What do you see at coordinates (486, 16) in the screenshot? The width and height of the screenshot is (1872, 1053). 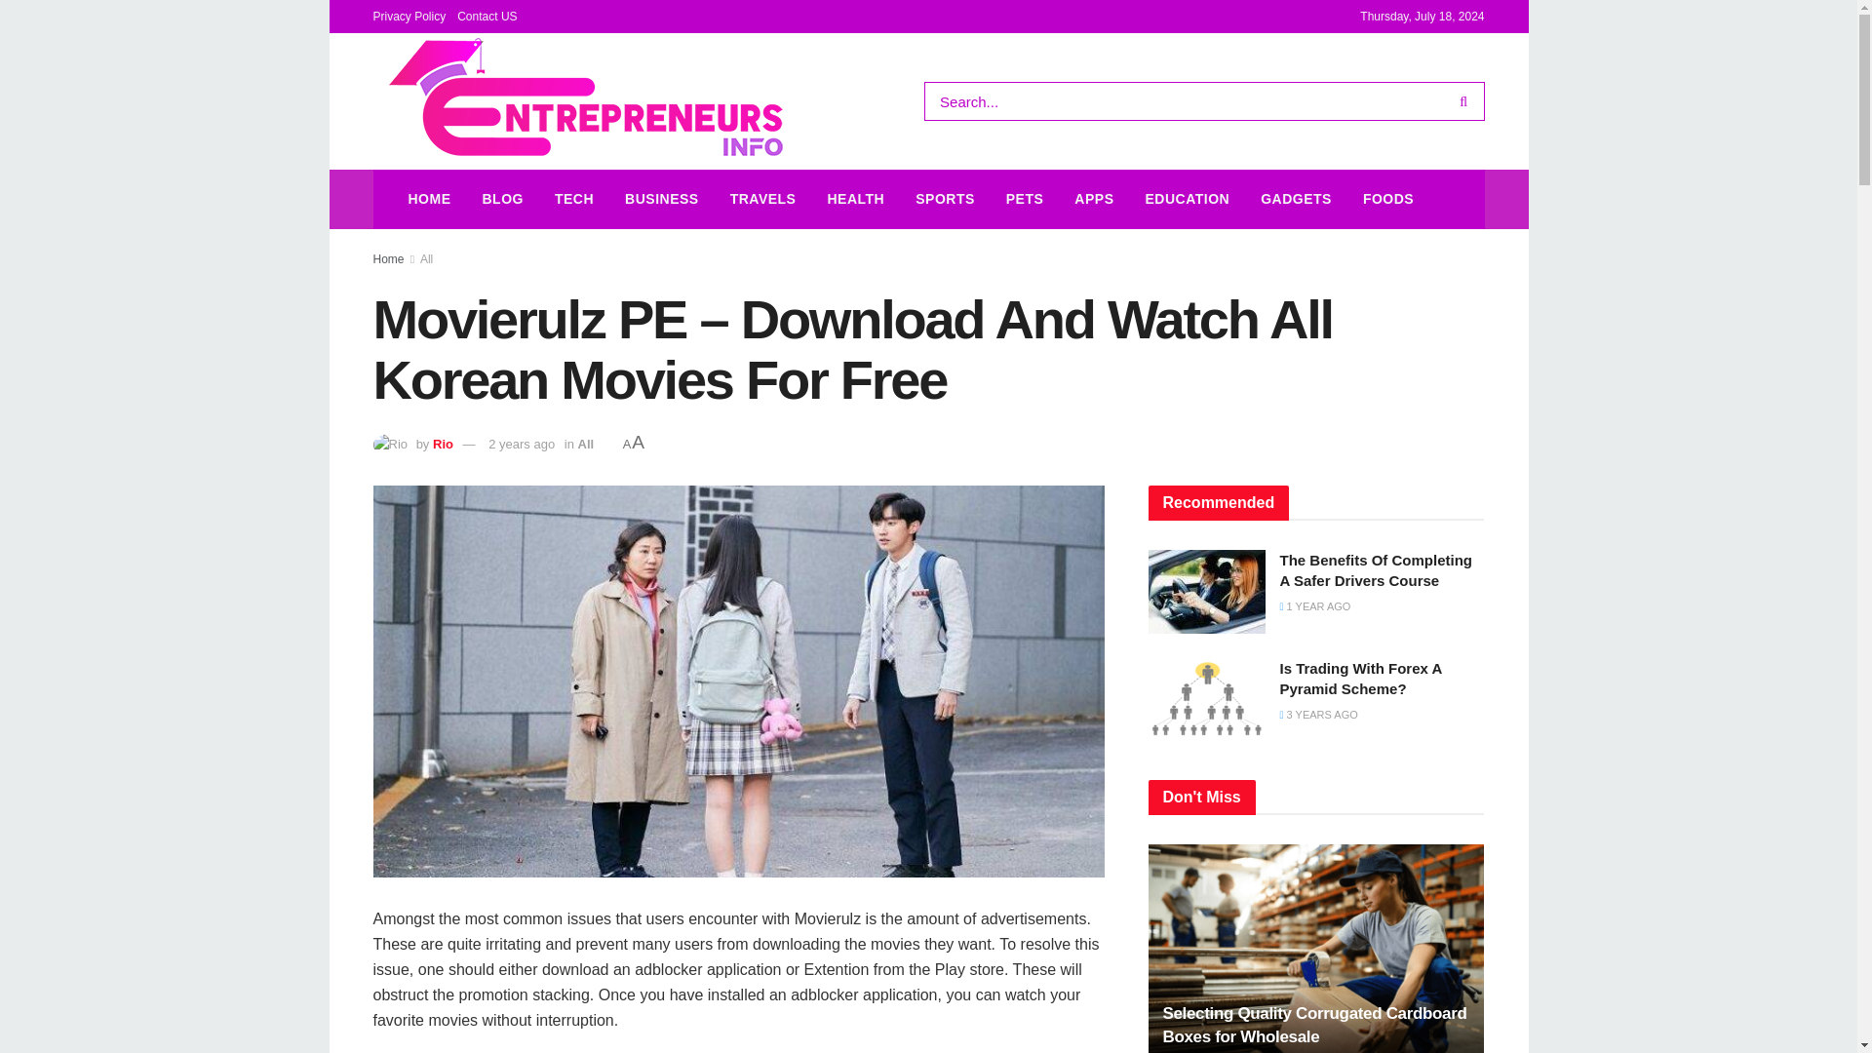 I see `Contact US` at bounding box center [486, 16].